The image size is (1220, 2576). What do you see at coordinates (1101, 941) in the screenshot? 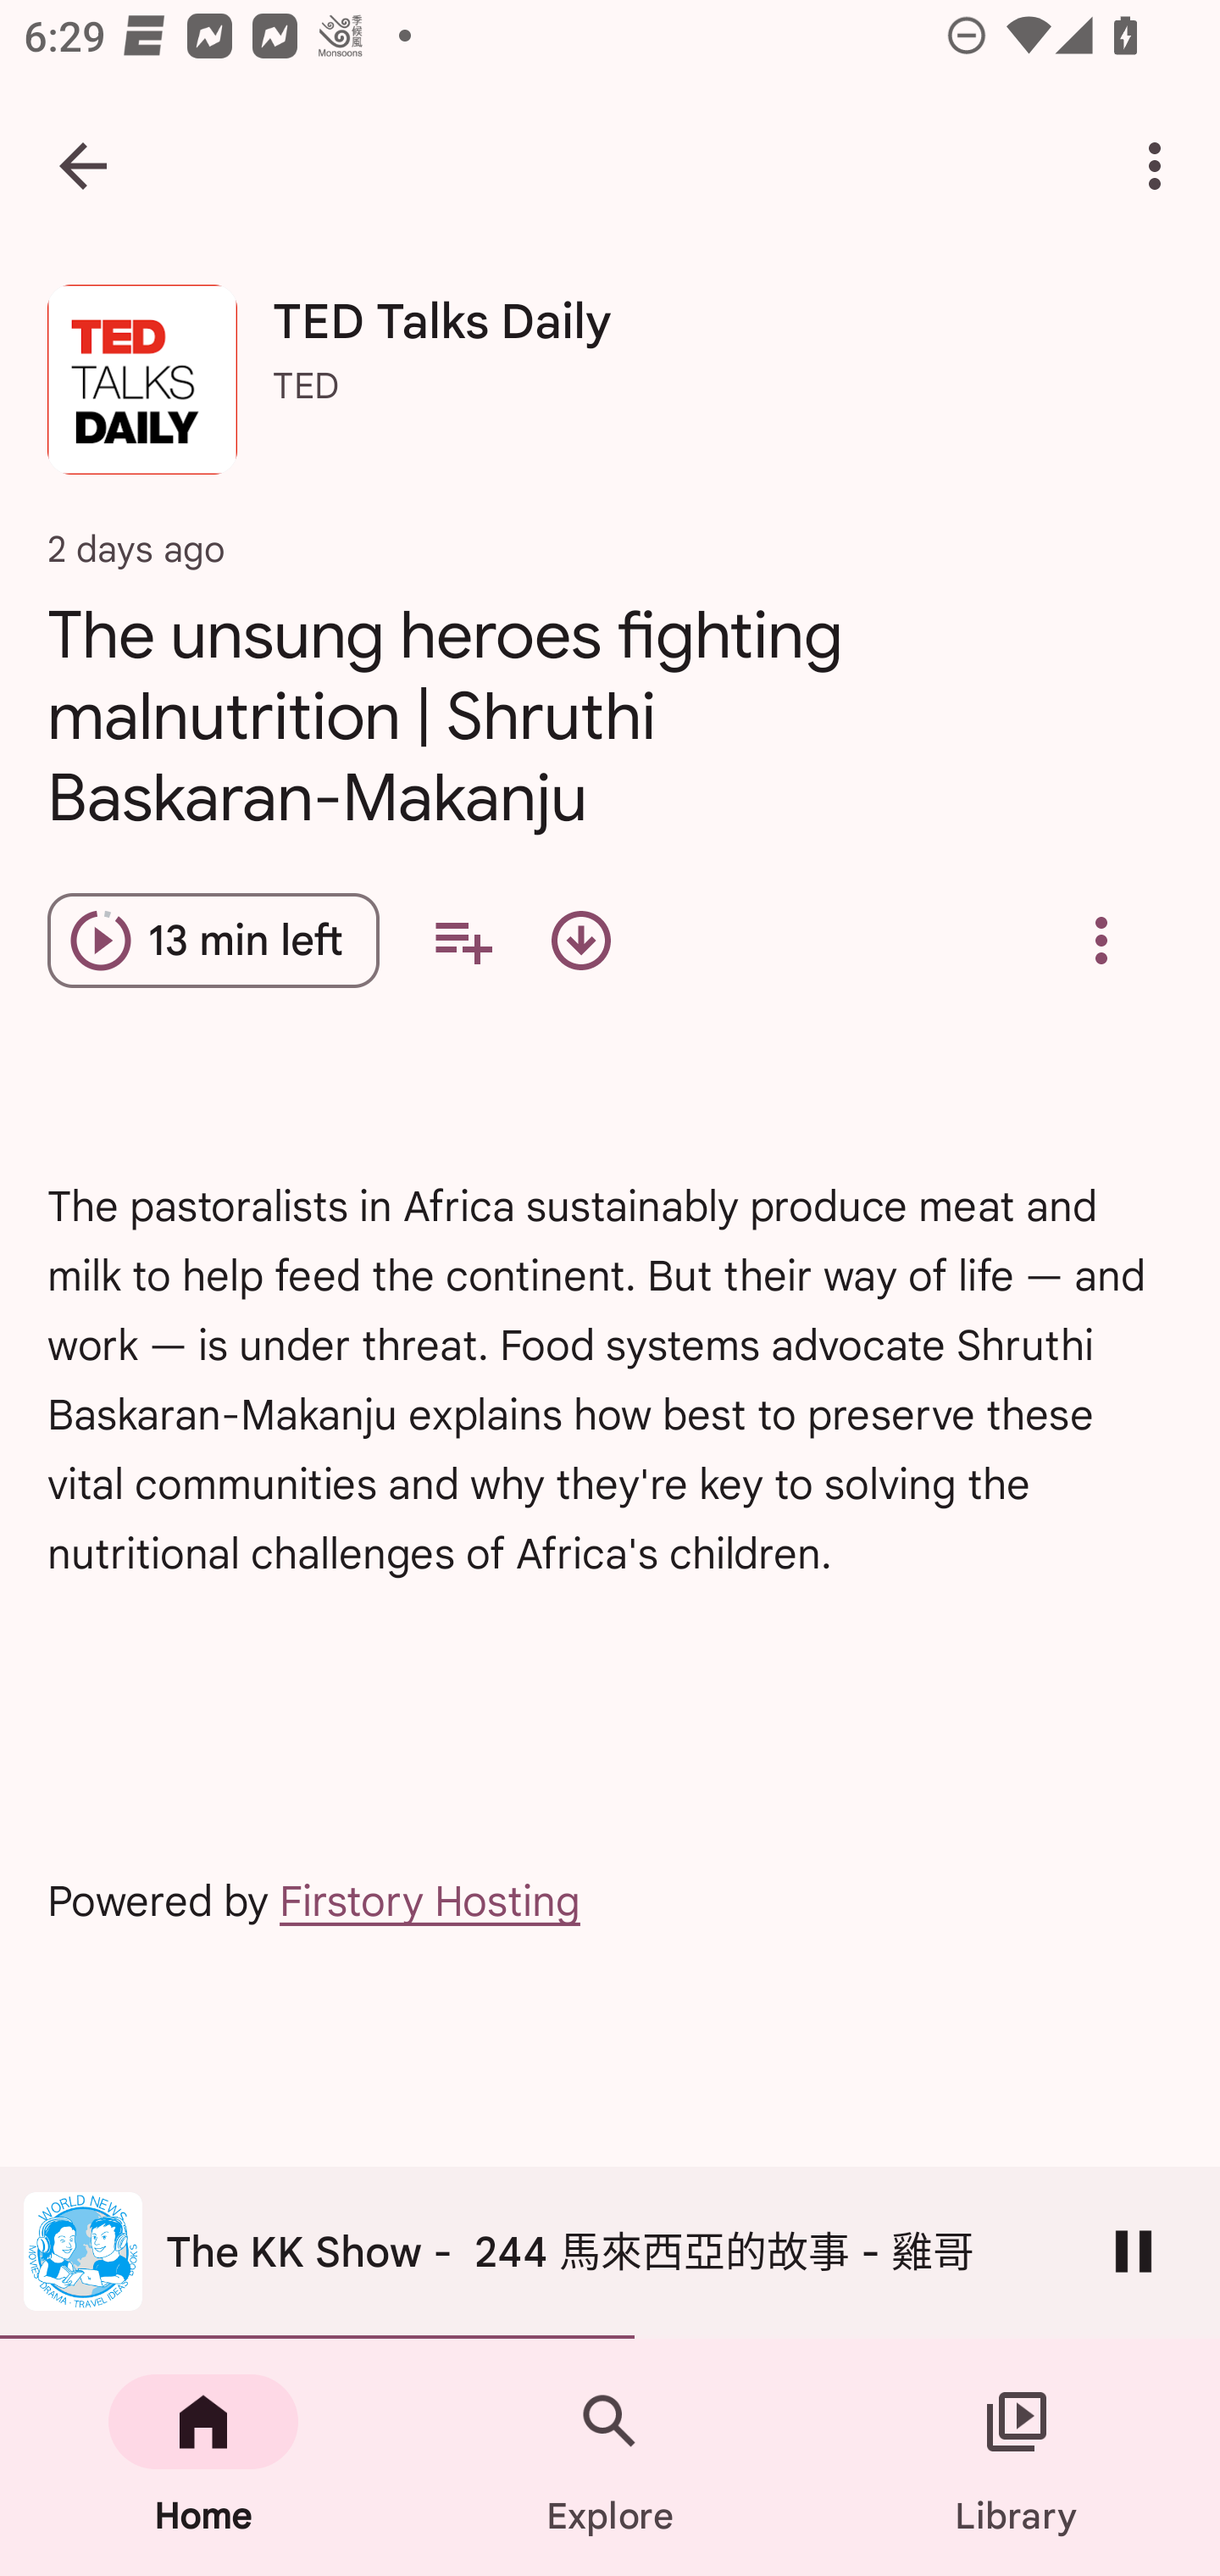
I see `Overflow menu` at bounding box center [1101, 941].